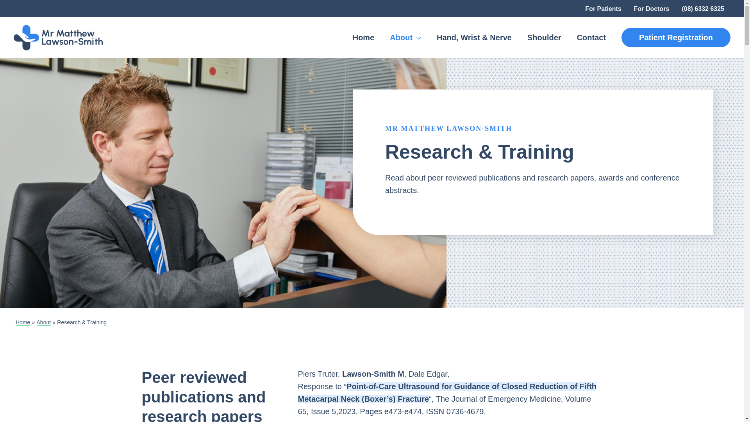  What do you see at coordinates (364, 38) in the screenshot?
I see `Home` at bounding box center [364, 38].